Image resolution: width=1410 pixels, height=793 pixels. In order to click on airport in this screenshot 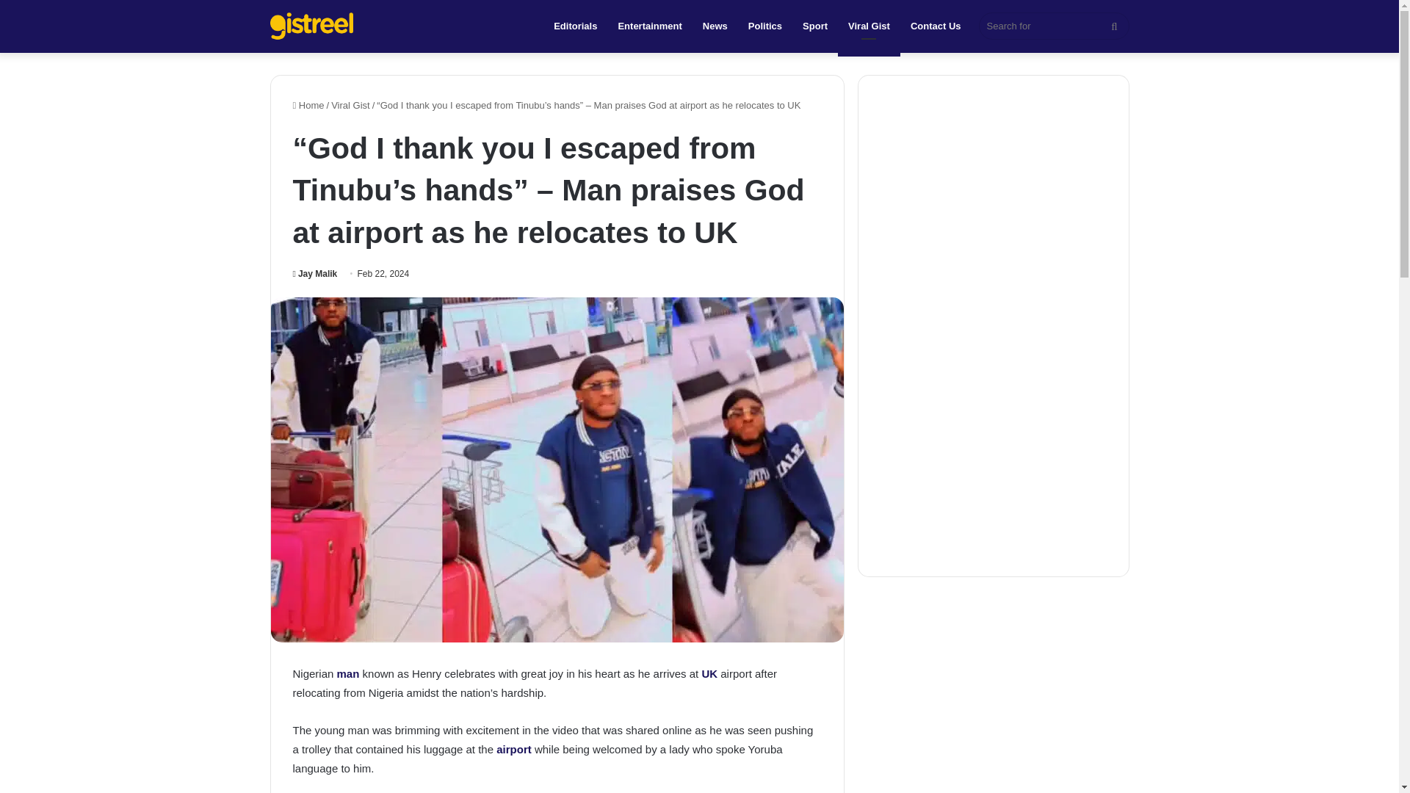, I will do `click(513, 749)`.